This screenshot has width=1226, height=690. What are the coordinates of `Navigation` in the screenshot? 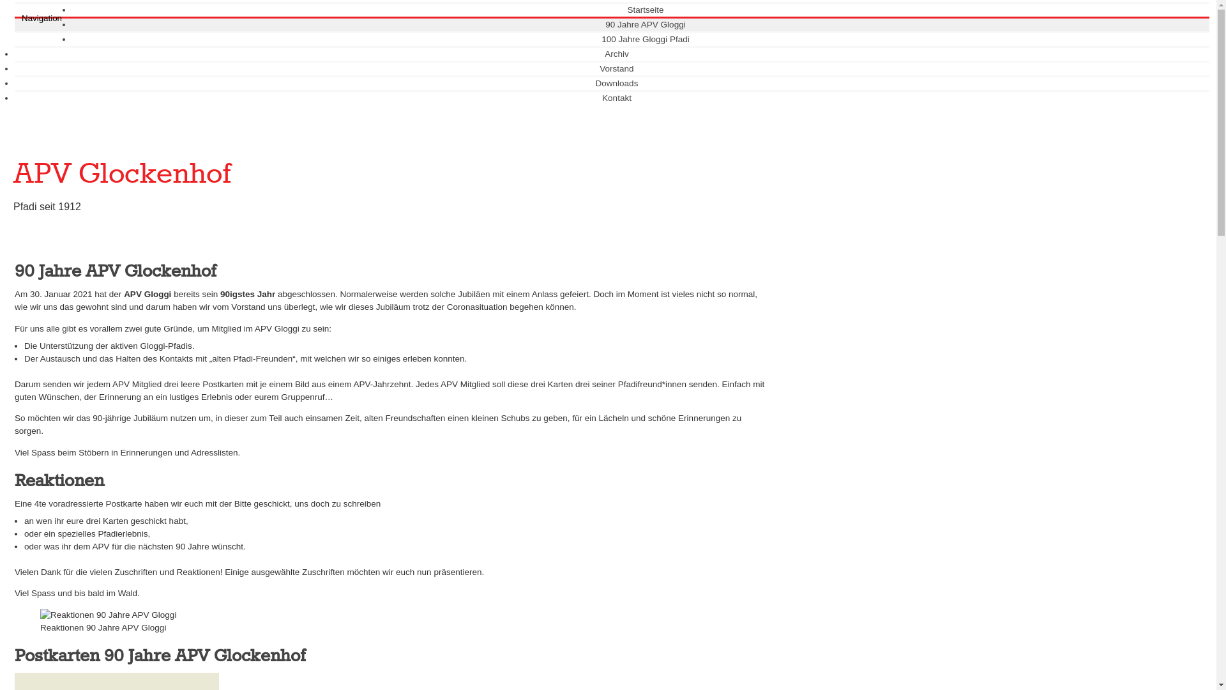 It's located at (42, 18).